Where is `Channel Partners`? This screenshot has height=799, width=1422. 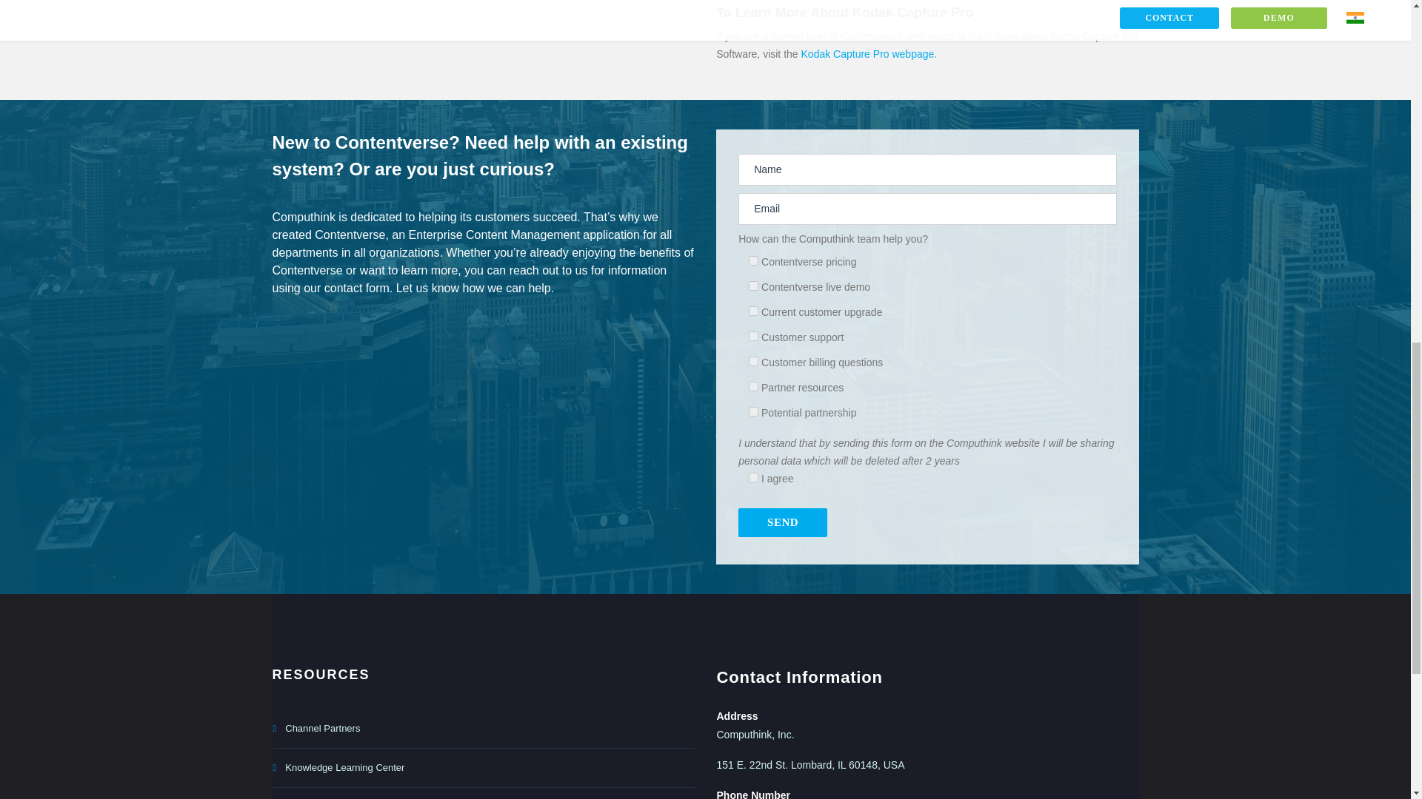 Channel Partners is located at coordinates (483, 729).